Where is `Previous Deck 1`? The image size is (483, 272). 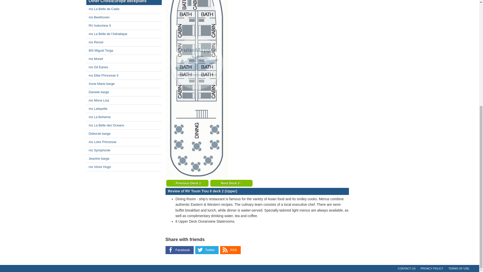 Previous Deck 1 is located at coordinates (187, 183).